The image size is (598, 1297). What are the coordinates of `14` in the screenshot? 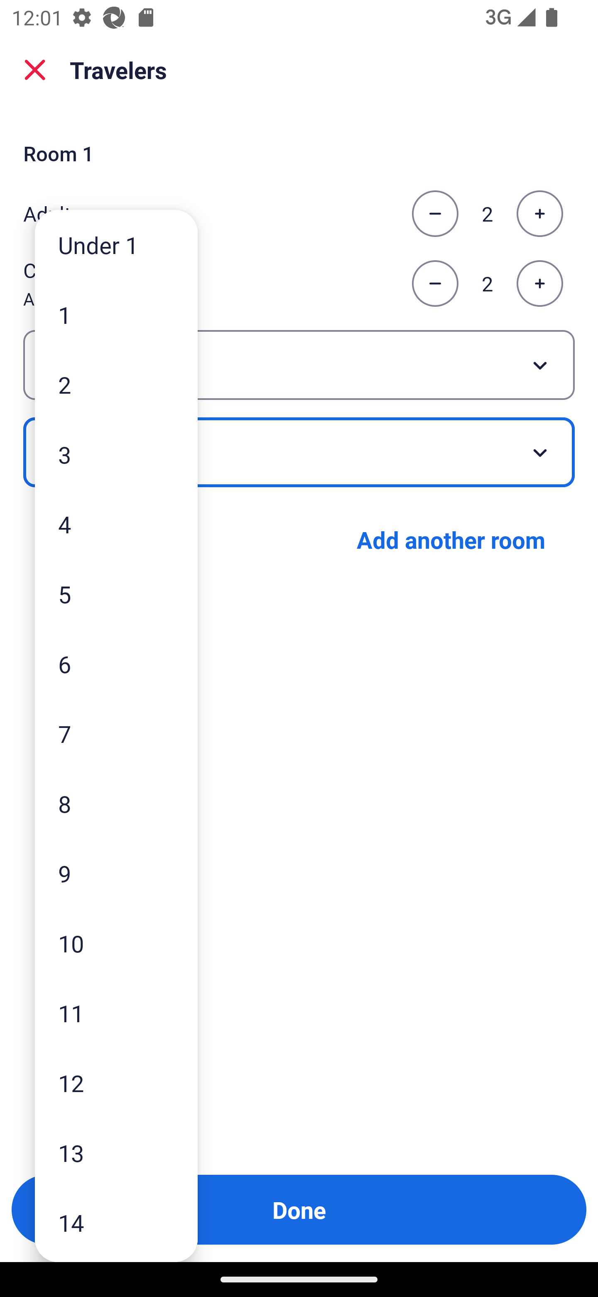 It's located at (116, 1223).